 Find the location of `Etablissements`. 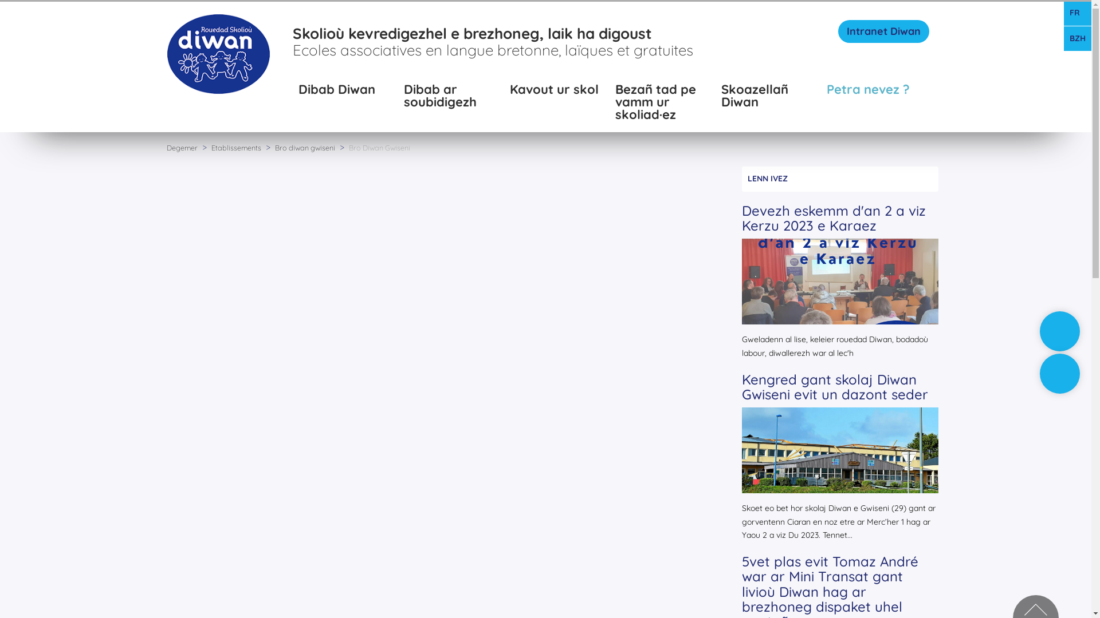

Etablissements is located at coordinates (237, 148).